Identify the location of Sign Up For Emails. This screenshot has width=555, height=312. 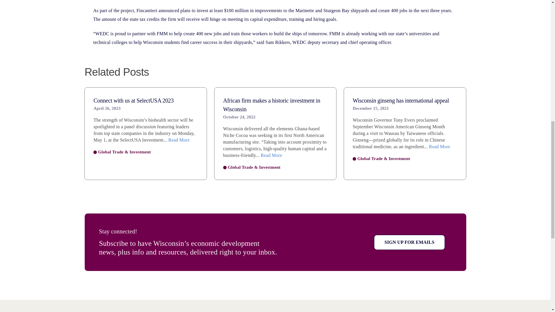
(409, 242).